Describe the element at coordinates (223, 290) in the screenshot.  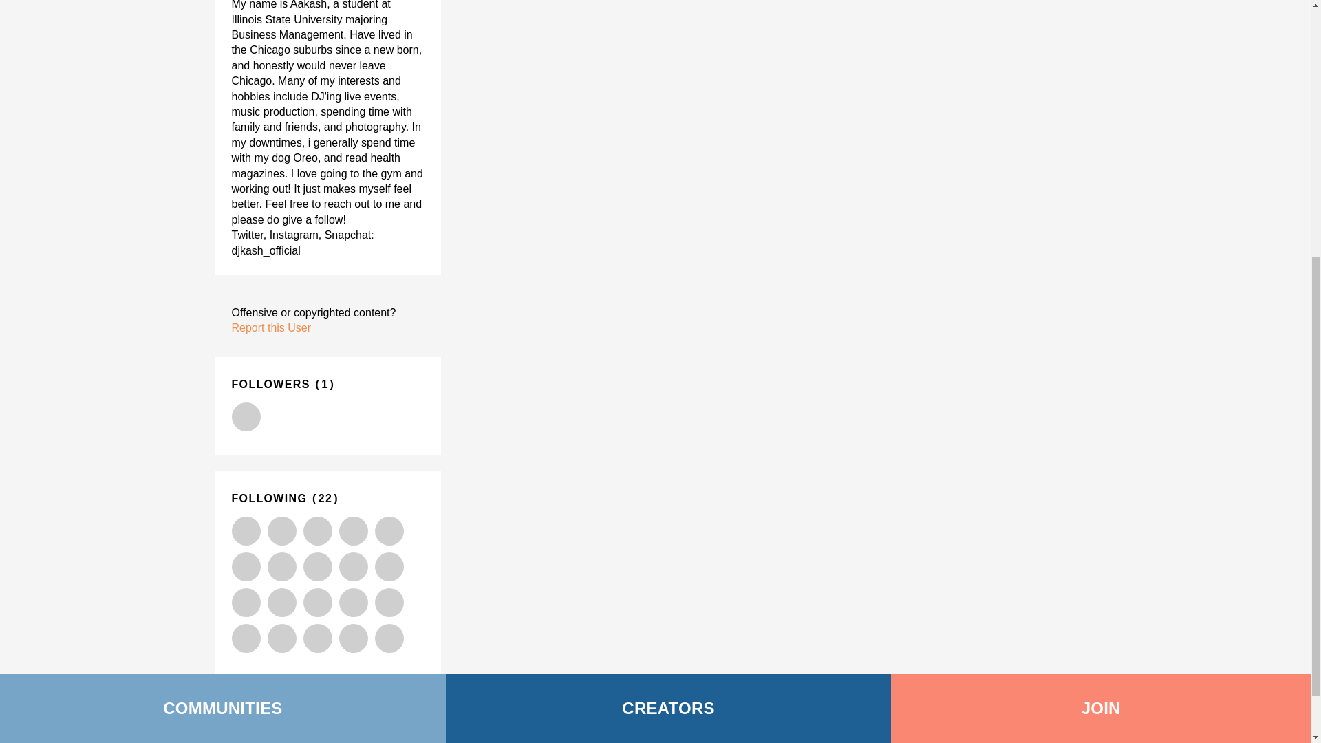
I see `COMMUNITIES` at that location.